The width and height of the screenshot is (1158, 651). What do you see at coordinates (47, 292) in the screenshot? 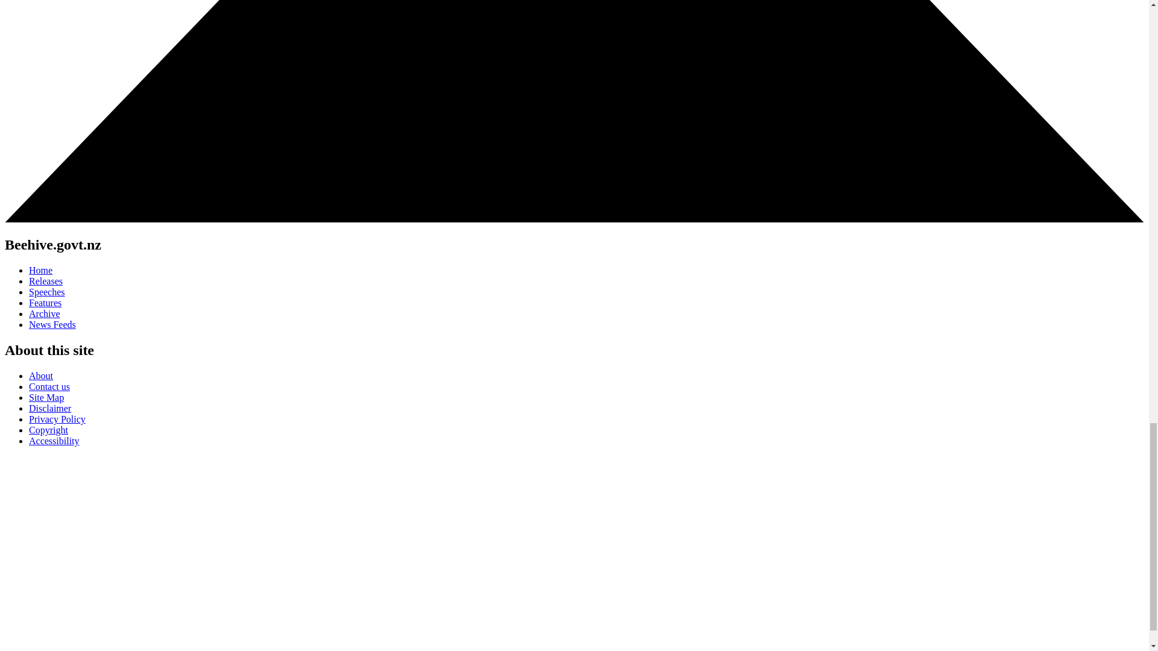
I see `Speeches` at bounding box center [47, 292].